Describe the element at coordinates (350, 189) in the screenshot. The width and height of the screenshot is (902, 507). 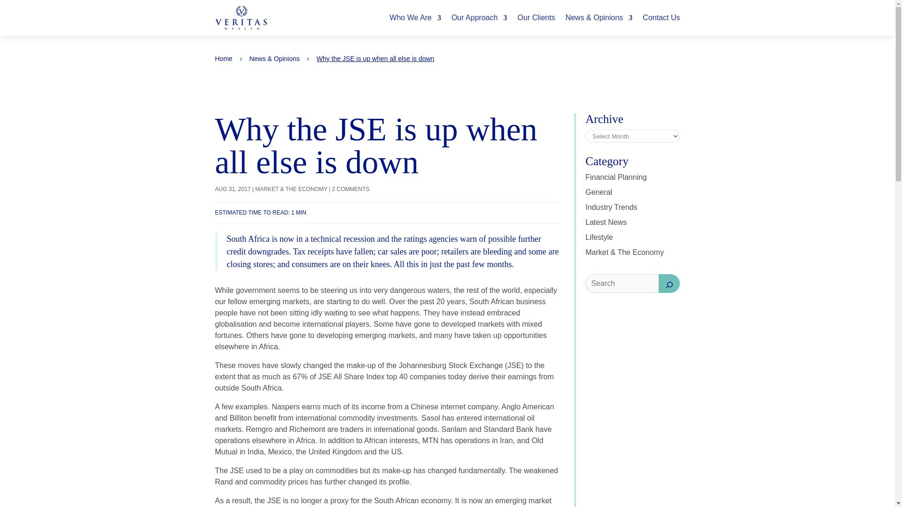
I see `2 COMMENTS` at that location.